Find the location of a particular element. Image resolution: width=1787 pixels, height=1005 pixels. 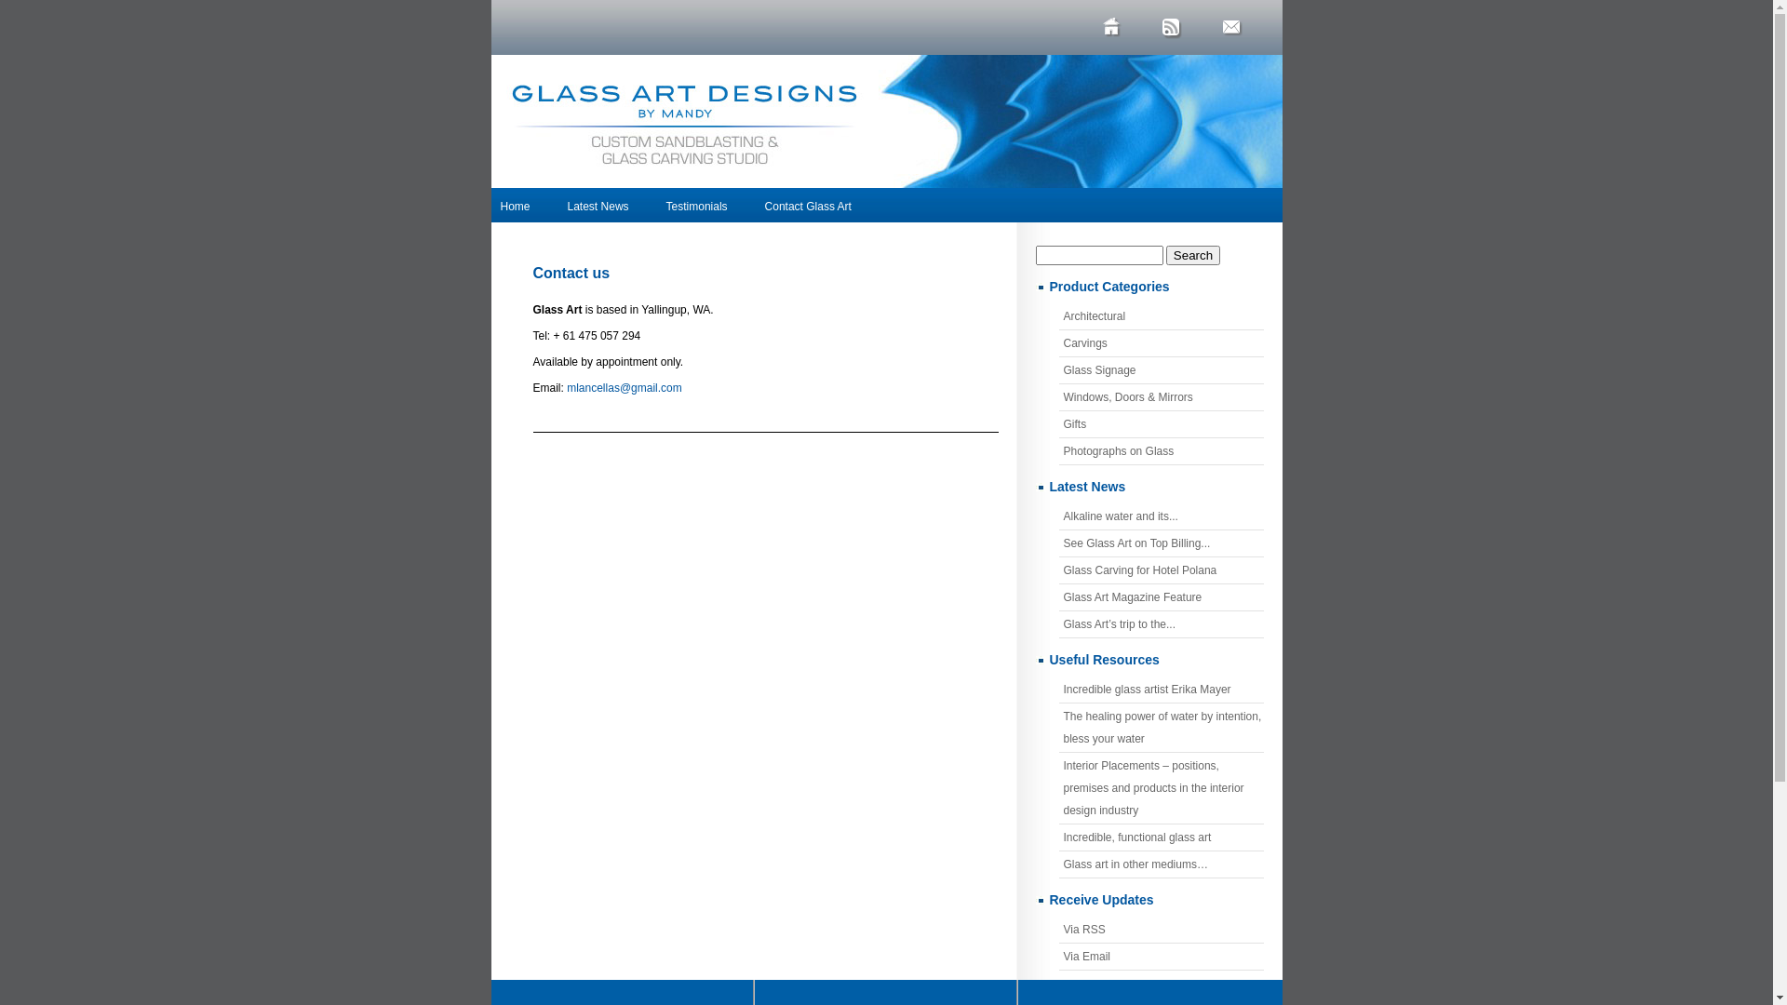

Contact us is located at coordinates (571, 277).